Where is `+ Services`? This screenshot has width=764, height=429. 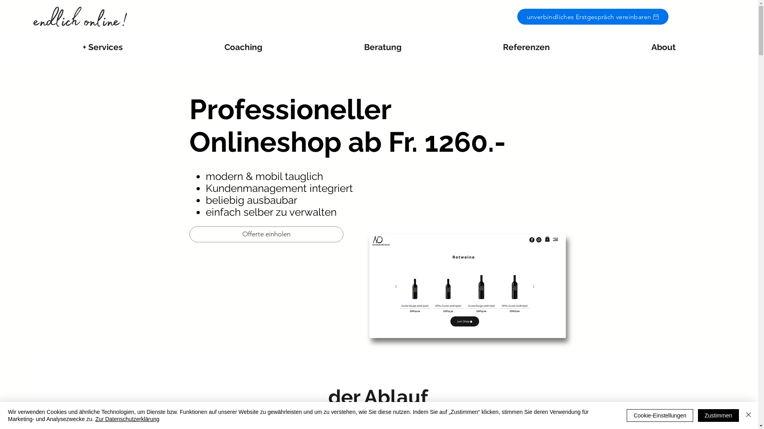 + Services is located at coordinates (103, 47).